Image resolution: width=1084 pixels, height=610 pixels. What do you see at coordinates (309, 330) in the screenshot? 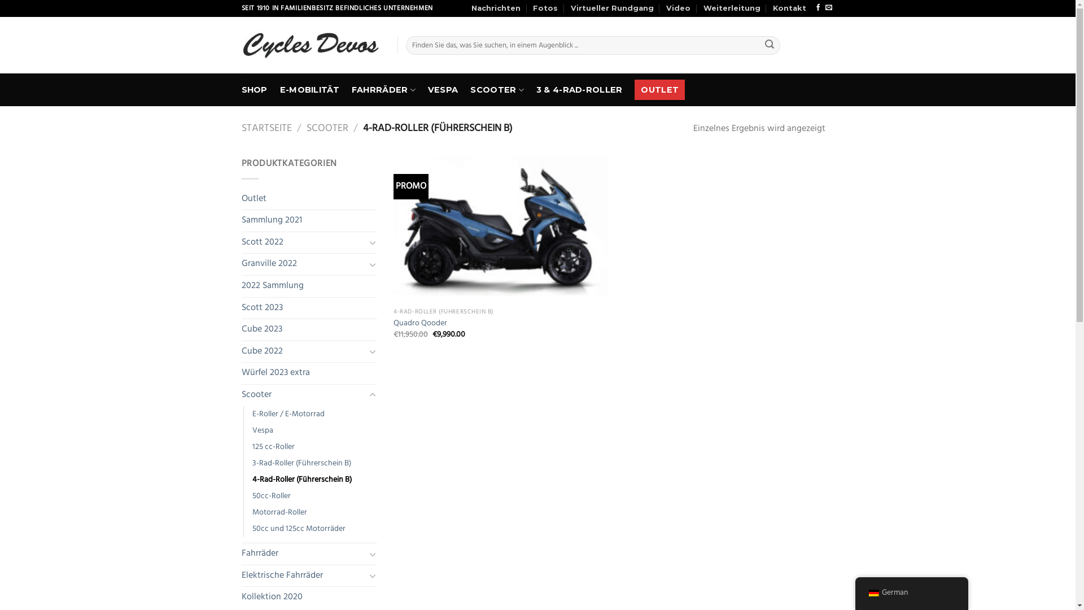
I see `Cube 2023` at bounding box center [309, 330].